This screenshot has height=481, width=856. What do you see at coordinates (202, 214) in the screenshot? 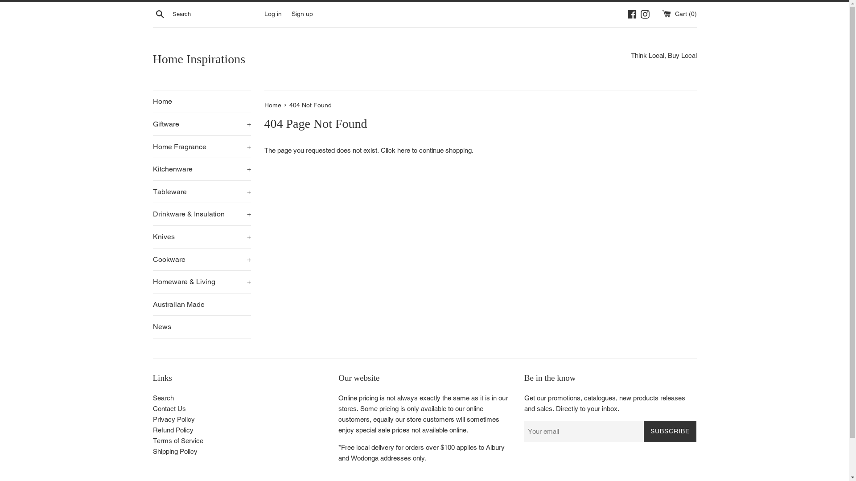
I see `Drinkware & Insulation
+` at bounding box center [202, 214].